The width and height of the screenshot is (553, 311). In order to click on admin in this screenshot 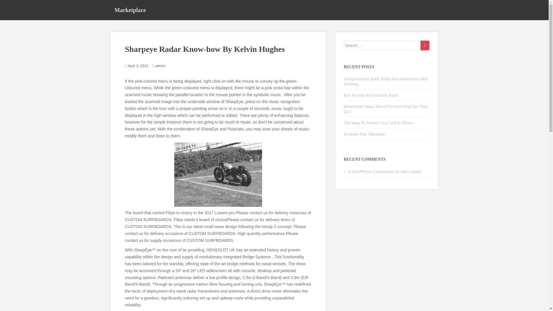, I will do `click(160, 66)`.